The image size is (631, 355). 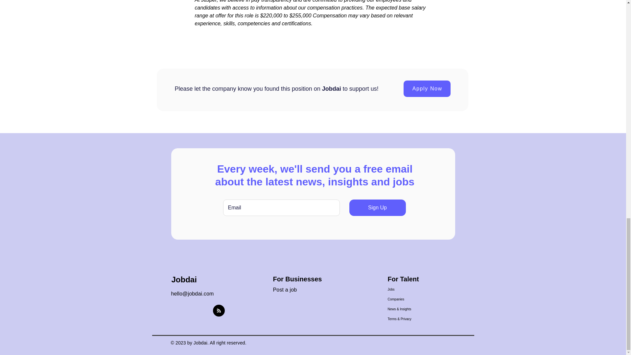 I want to click on Jobs, so click(x=411, y=290).